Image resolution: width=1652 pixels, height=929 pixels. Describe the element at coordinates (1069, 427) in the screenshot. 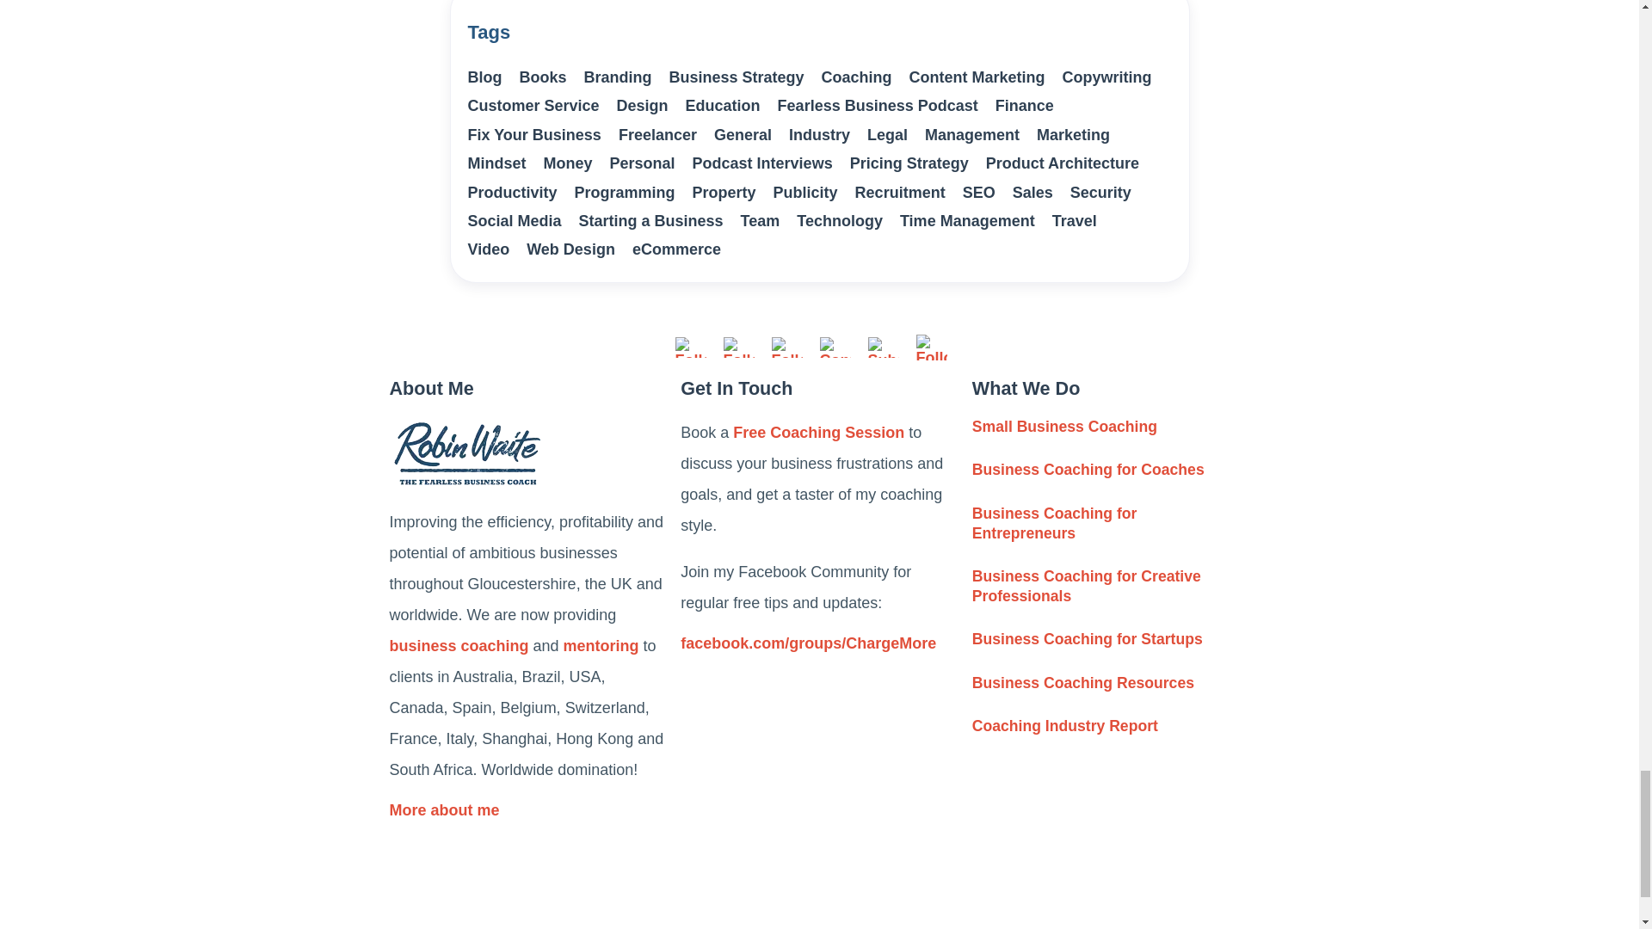

I see `Small Business Coaching` at that location.